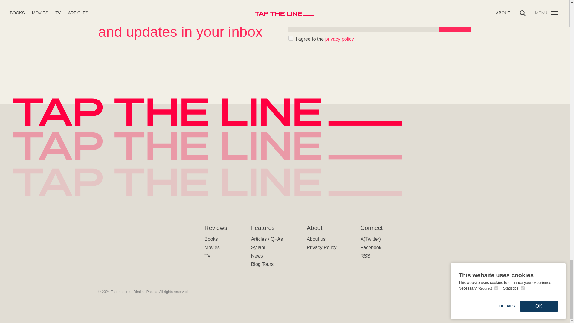  What do you see at coordinates (316, 239) in the screenshot?
I see `About us` at bounding box center [316, 239].